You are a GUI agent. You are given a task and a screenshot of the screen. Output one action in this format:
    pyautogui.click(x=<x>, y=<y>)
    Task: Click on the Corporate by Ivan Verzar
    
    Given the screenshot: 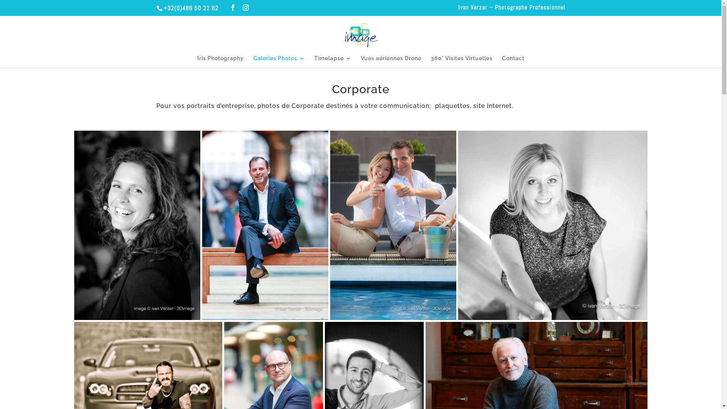 What is the action you would take?
    pyautogui.click(x=137, y=225)
    